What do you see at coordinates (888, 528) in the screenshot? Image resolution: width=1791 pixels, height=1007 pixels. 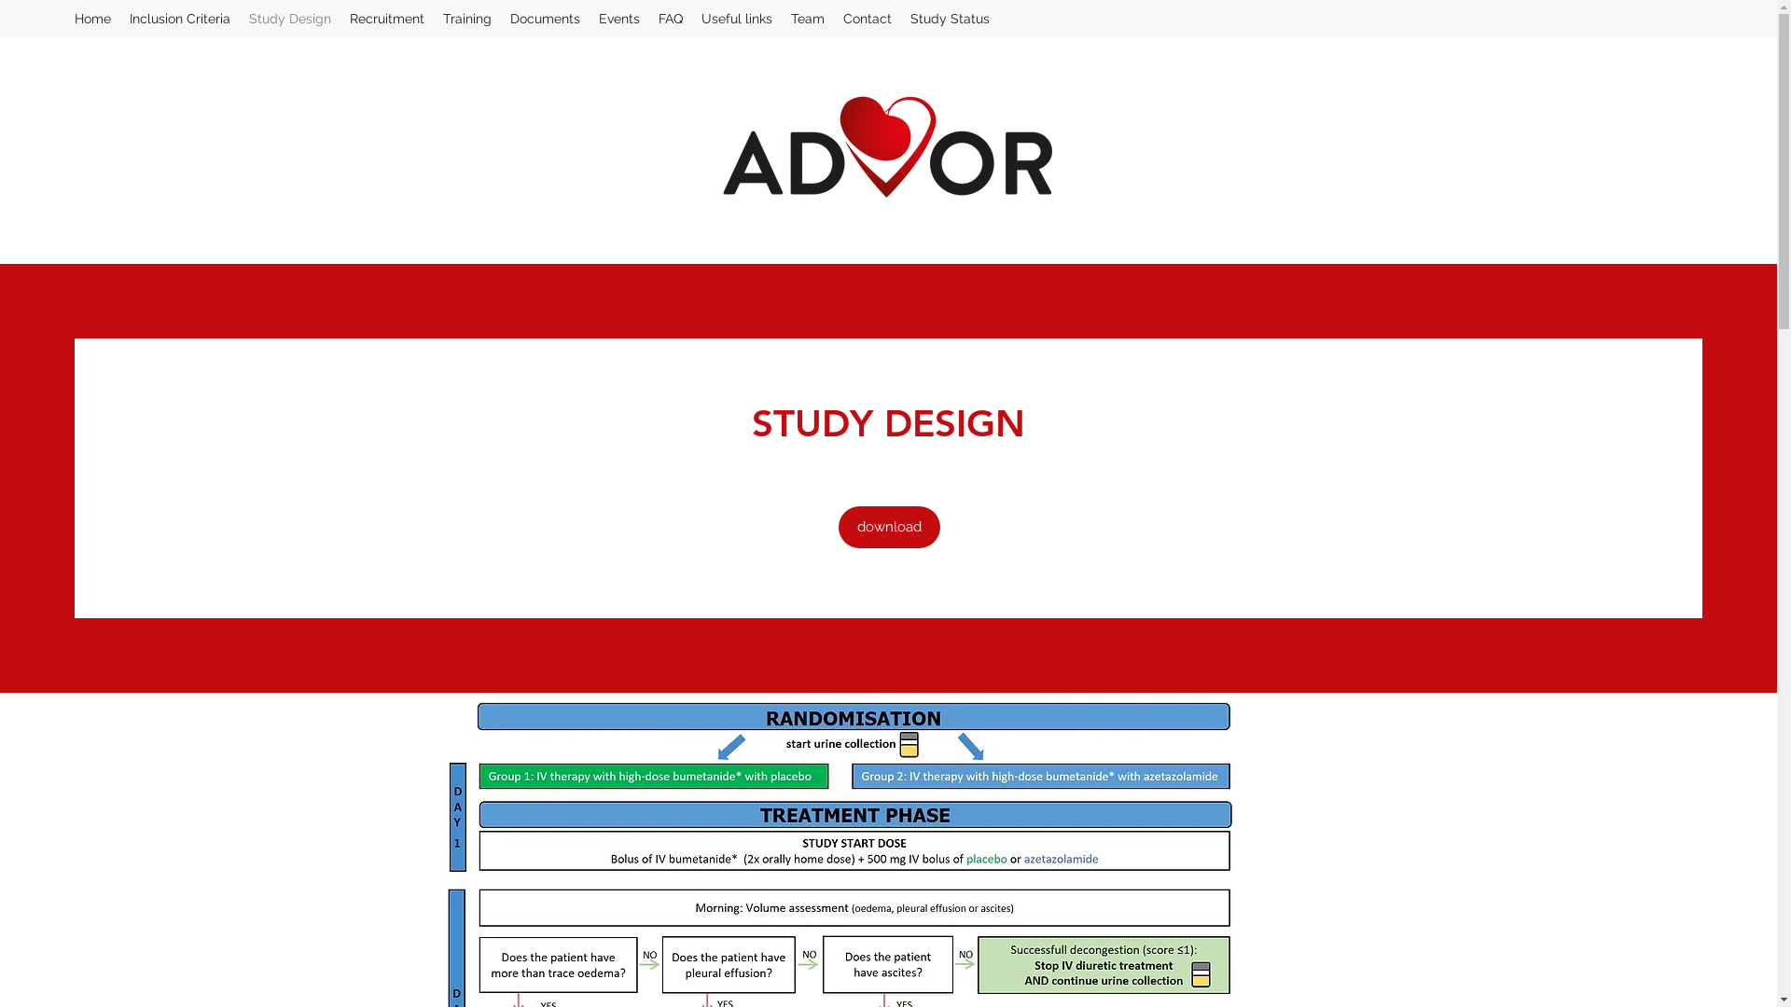 I see `download` at bounding box center [888, 528].